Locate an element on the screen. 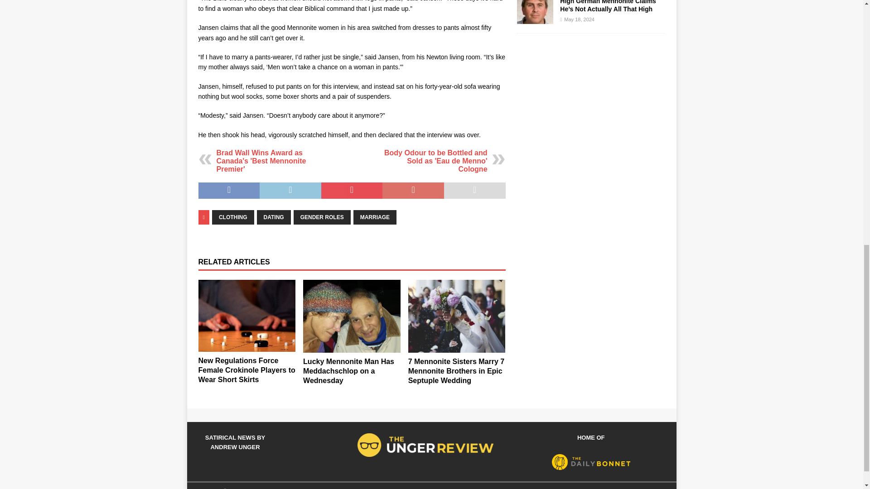 The image size is (870, 489). Lucky Mennonite Man Has Meddachschlop on a Wednesday is located at coordinates (348, 370).